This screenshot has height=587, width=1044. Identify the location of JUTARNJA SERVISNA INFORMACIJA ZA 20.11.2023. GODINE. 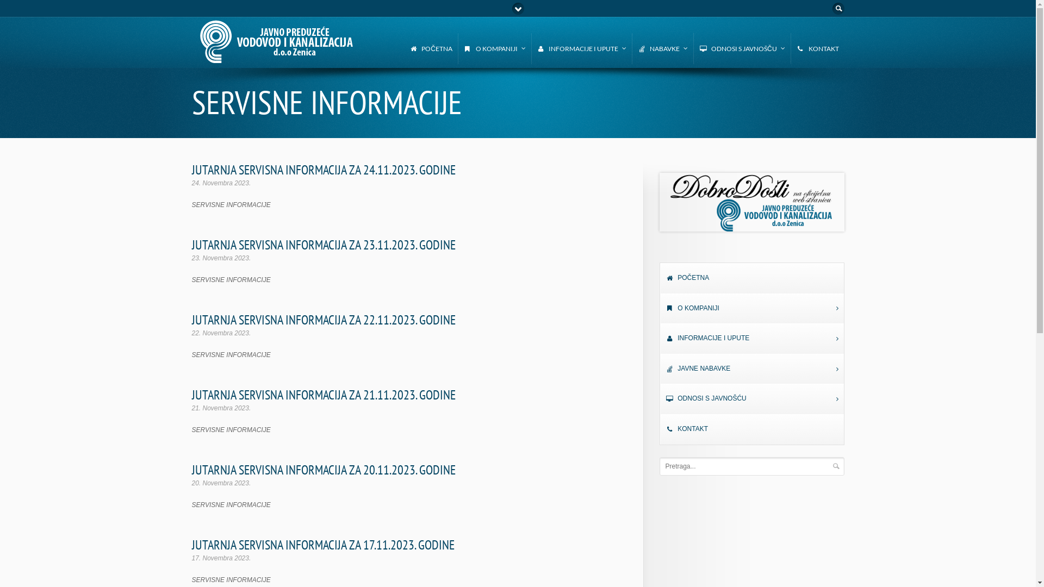
(323, 470).